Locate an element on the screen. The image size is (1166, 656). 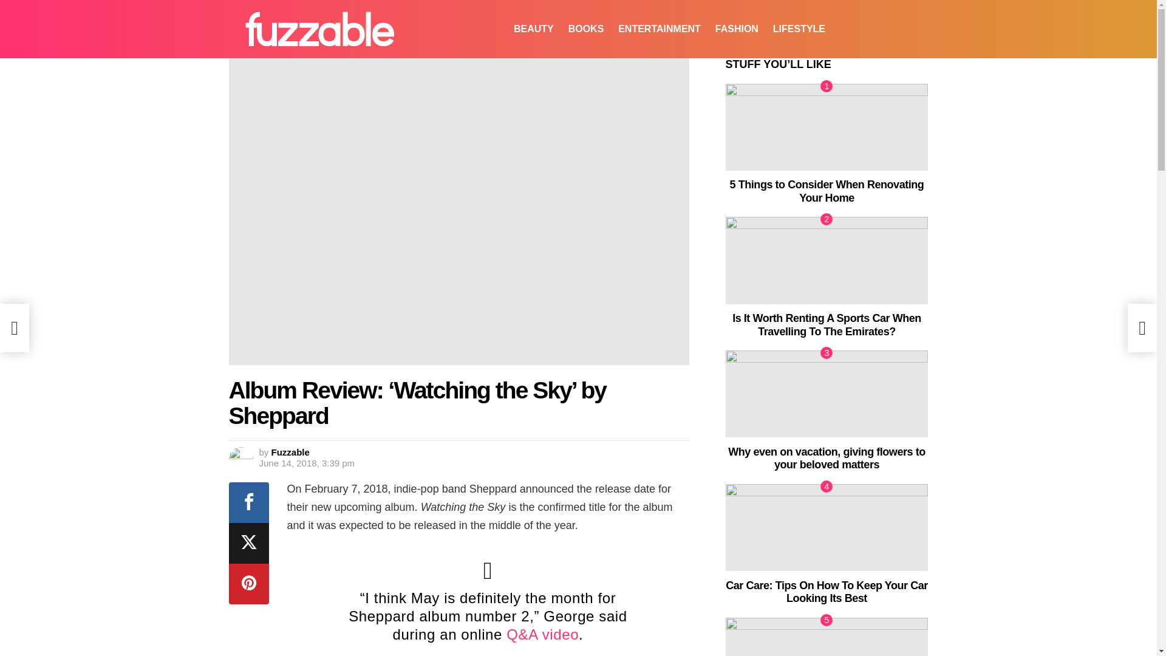
Why even on vacation, giving flowers to your beloved matters is located at coordinates (827, 394).